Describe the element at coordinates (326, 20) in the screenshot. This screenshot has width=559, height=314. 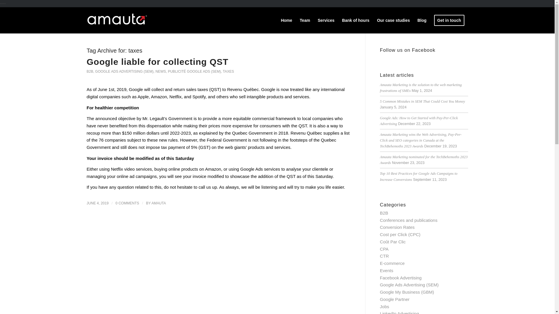
I see `Services` at that location.